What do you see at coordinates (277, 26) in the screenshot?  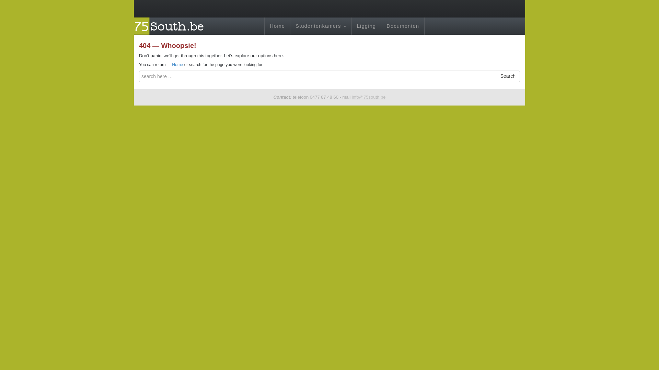 I see `Home` at bounding box center [277, 26].